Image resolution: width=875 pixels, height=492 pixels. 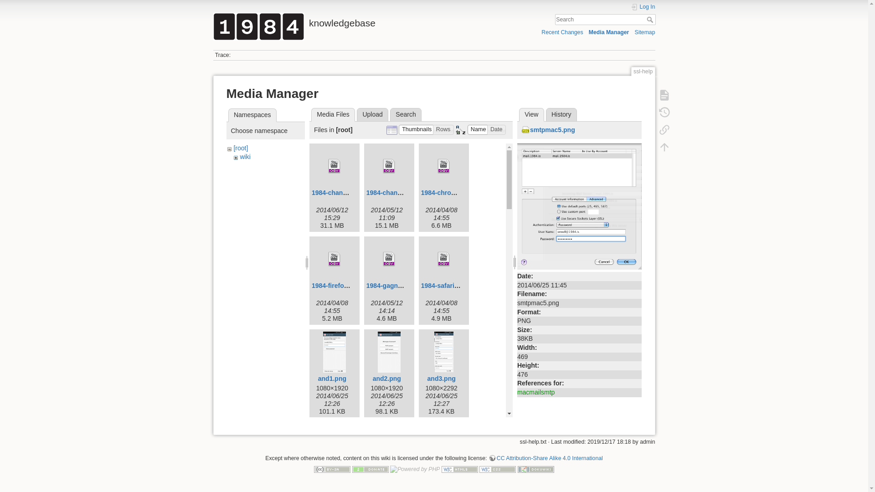 What do you see at coordinates (546, 458) in the screenshot?
I see `CC Attribution-Share Alike 4.0 International` at bounding box center [546, 458].